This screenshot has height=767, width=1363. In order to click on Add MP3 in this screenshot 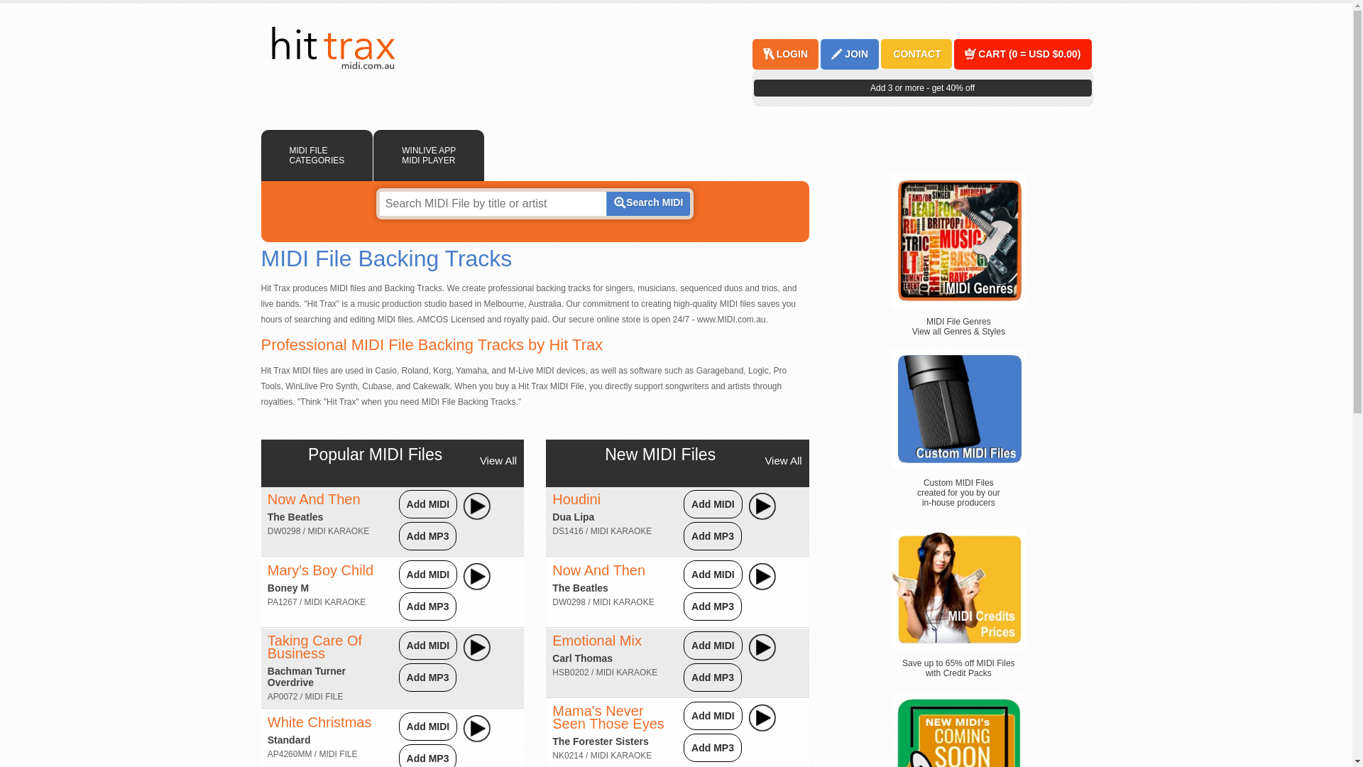, I will do `click(713, 678)`.